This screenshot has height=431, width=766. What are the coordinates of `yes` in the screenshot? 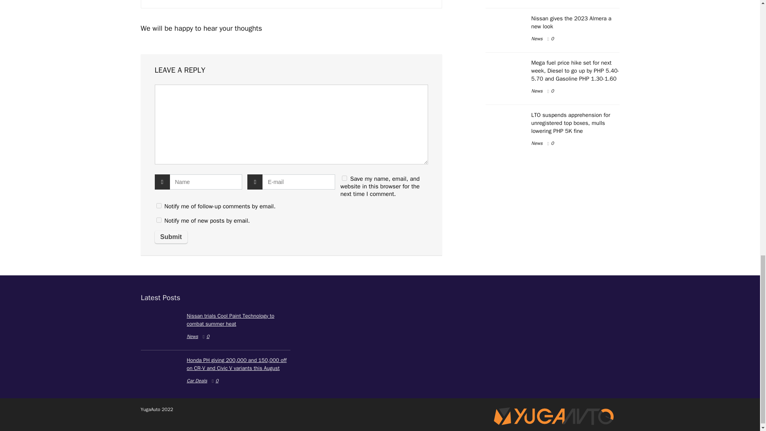 It's located at (344, 178).